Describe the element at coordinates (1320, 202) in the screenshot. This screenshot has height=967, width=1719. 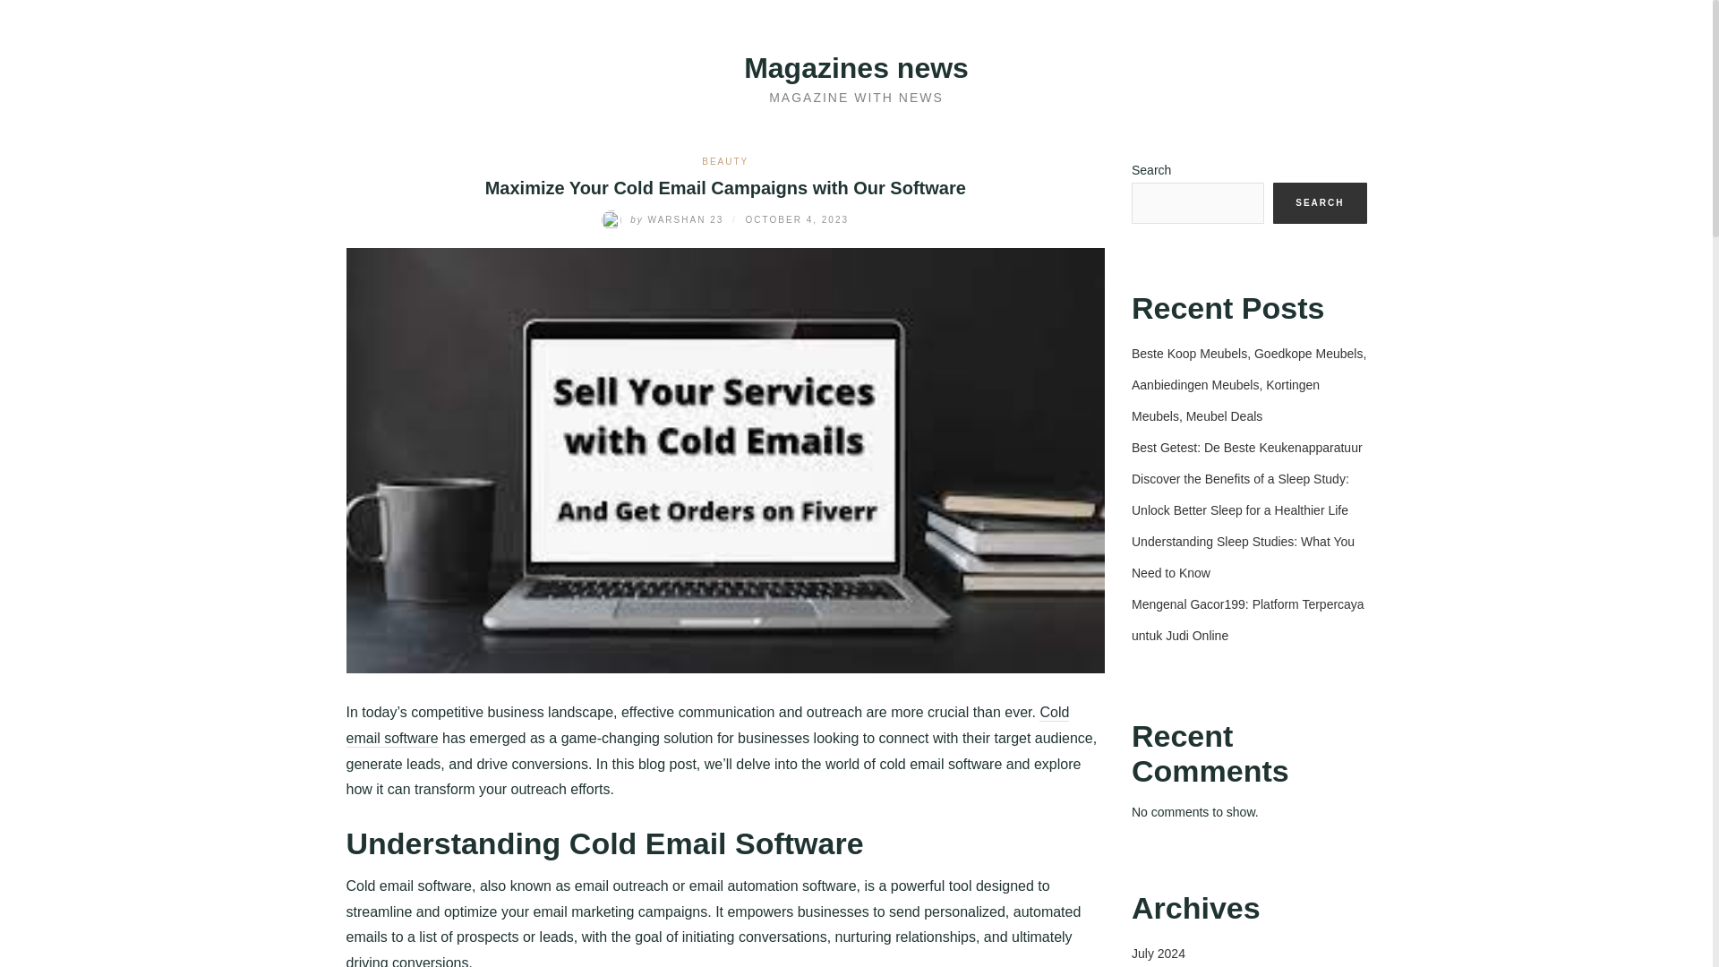
I see `SEARCH` at that location.